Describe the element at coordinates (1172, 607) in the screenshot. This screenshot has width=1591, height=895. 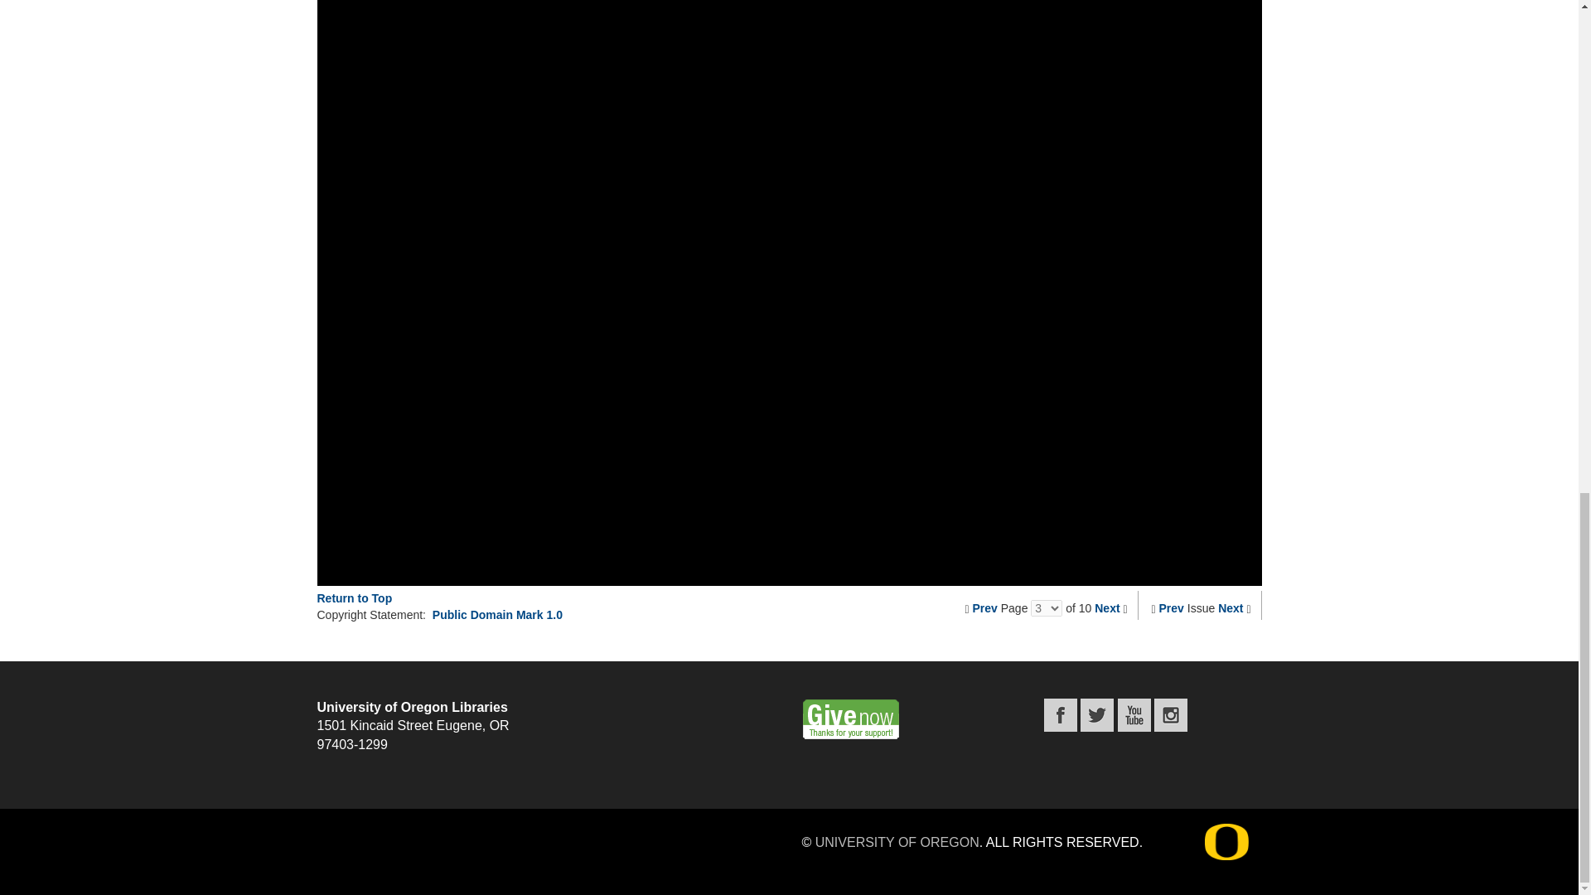
I see `Prev` at that location.